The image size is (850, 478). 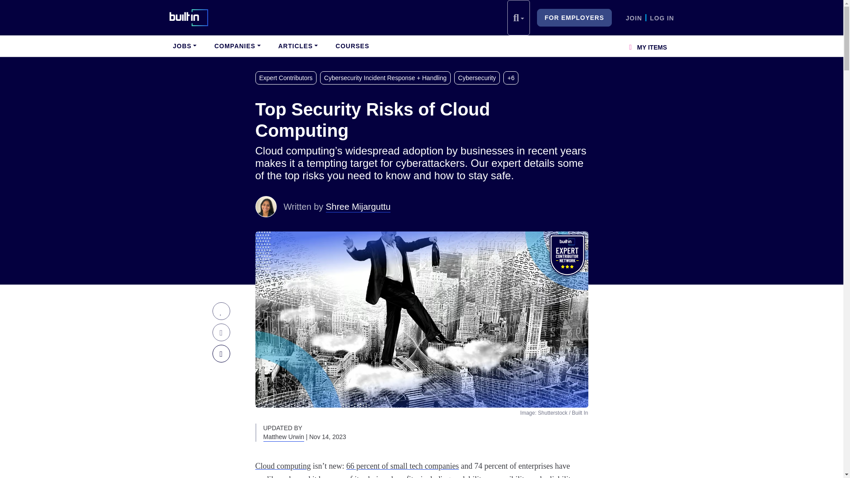 I want to click on FOR EMPLOYERS, so click(x=574, y=18).